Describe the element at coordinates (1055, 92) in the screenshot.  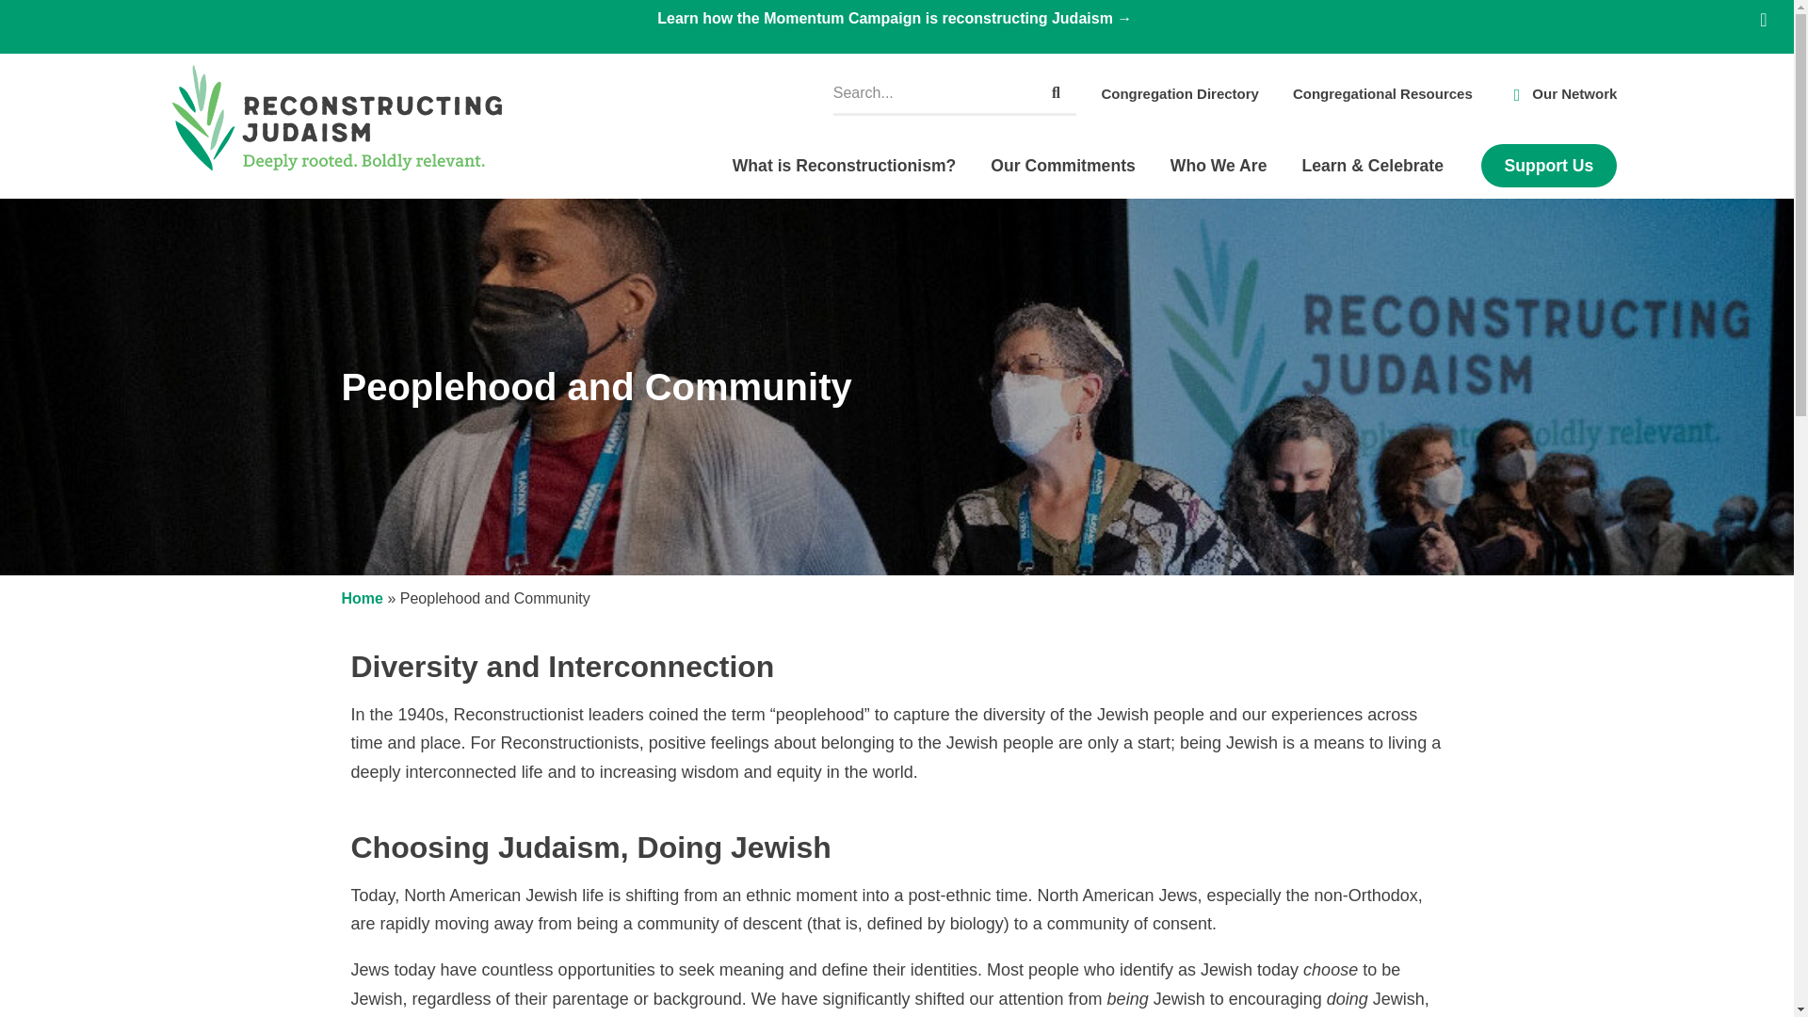
I see `Search` at that location.